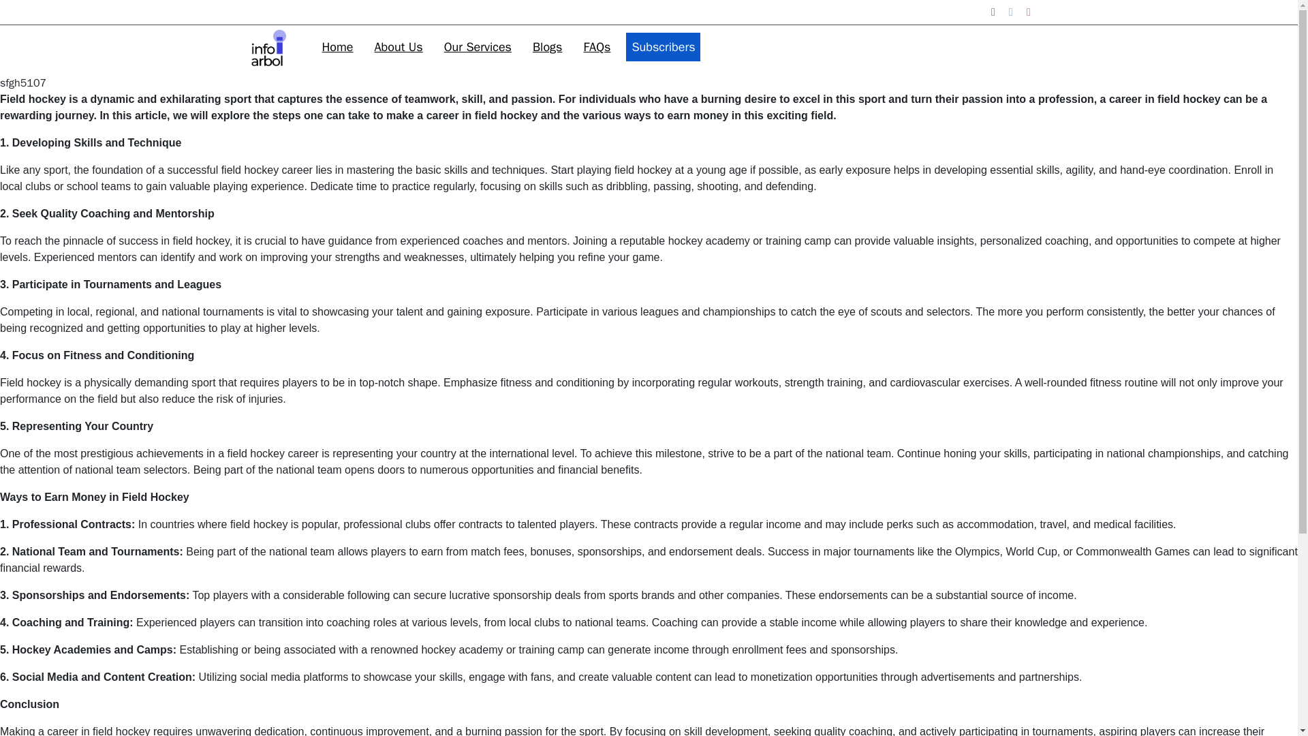 The height and width of the screenshot is (736, 1308). Describe the element at coordinates (663, 46) in the screenshot. I see `Subscribers` at that location.